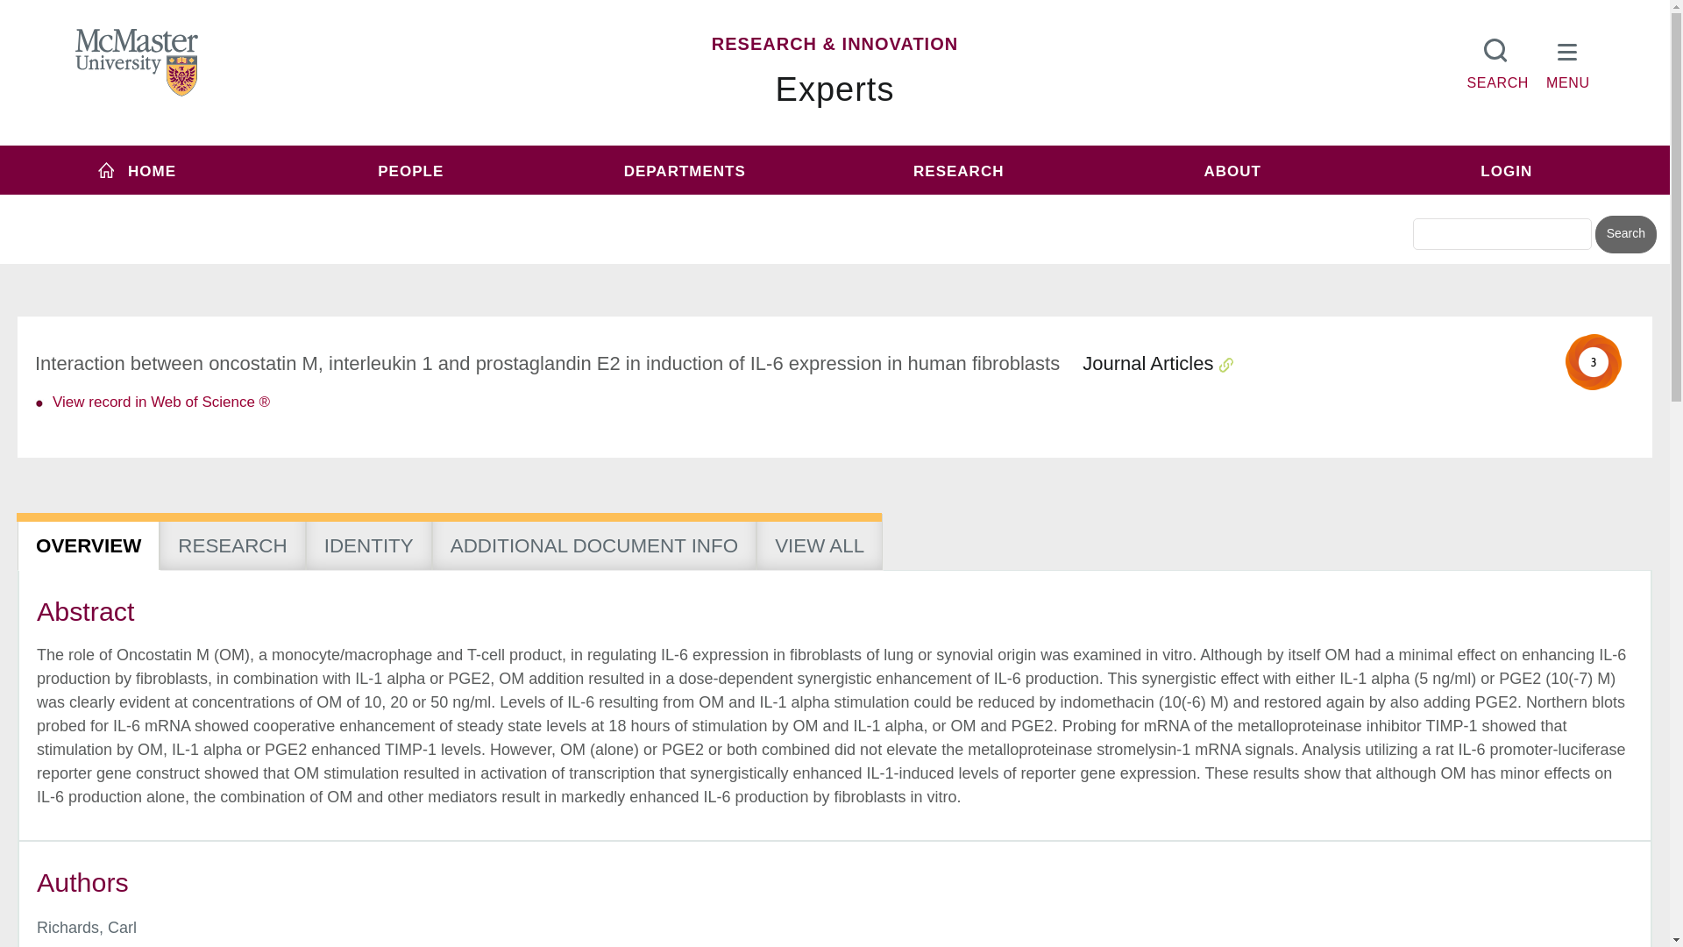 This screenshot has width=1683, height=947. Describe the element at coordinates (959, 203) in the screenshot. I see `inurl:mcmaster.ca` at that location.